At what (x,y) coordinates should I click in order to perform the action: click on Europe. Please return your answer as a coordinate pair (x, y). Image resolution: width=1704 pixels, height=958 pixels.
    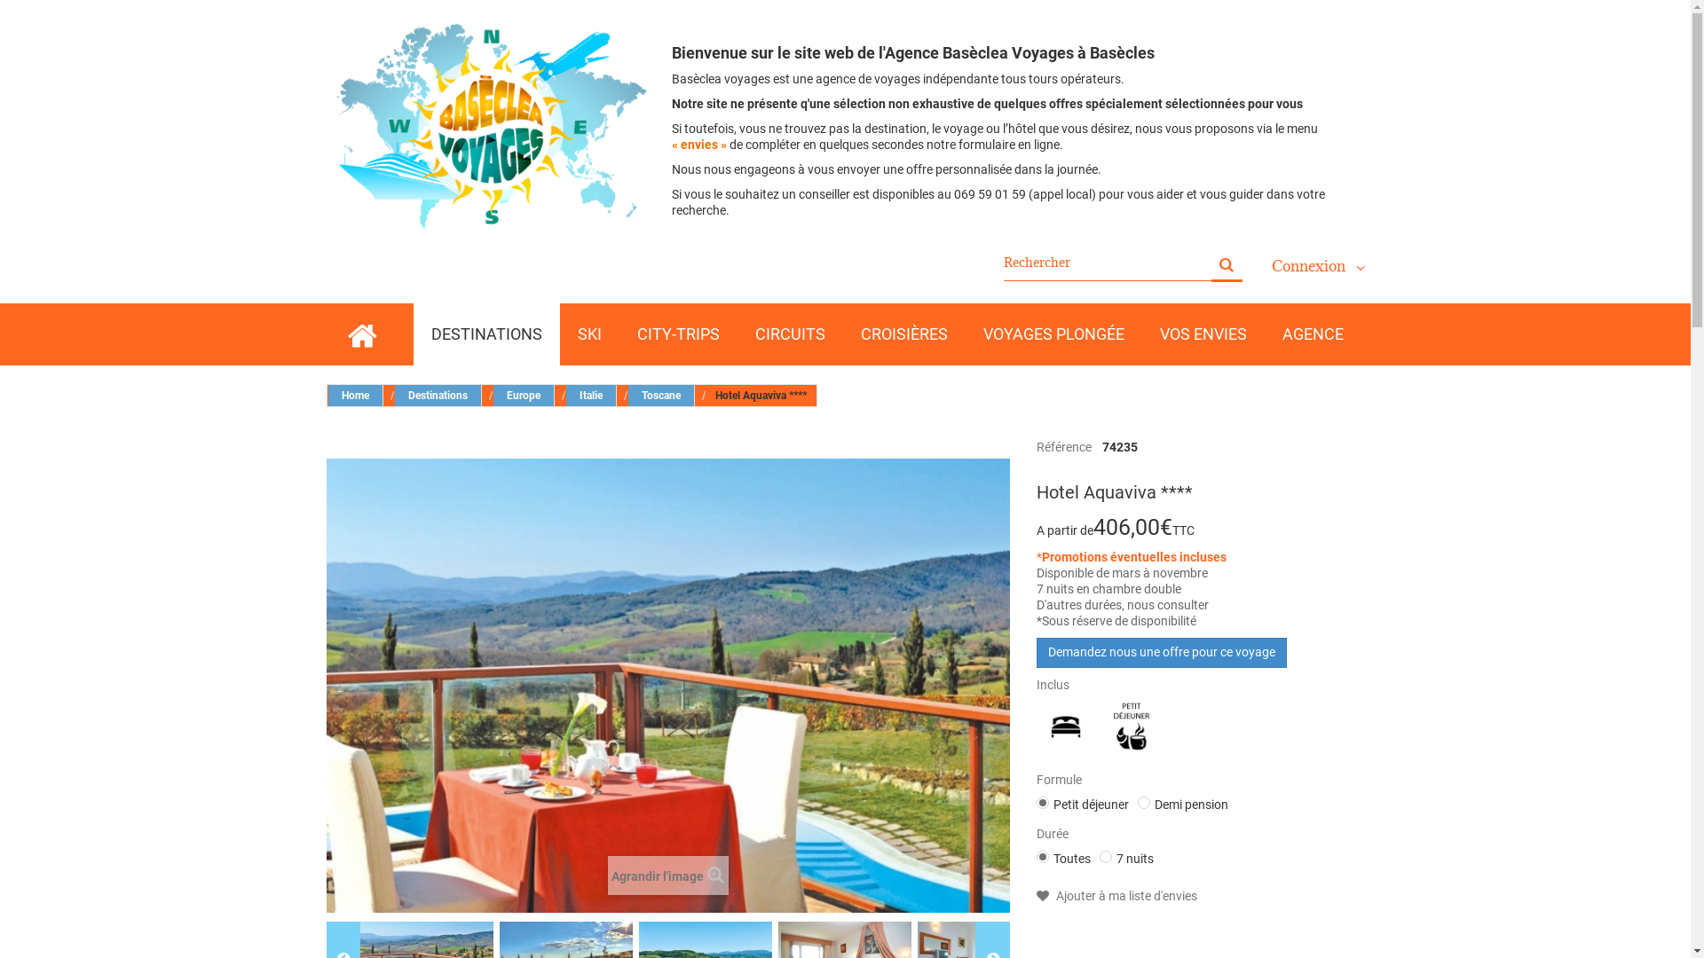
    Looking at the image, I should click on (524, 396).